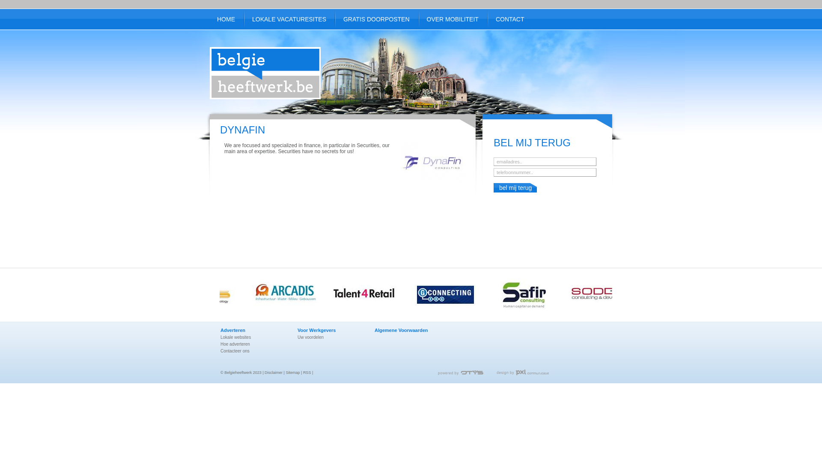 The height and width of the screenshot is (462, 822). Describe the element at coordinates (253, 337) in the screenshot. I see `Lokale websites` at that location.